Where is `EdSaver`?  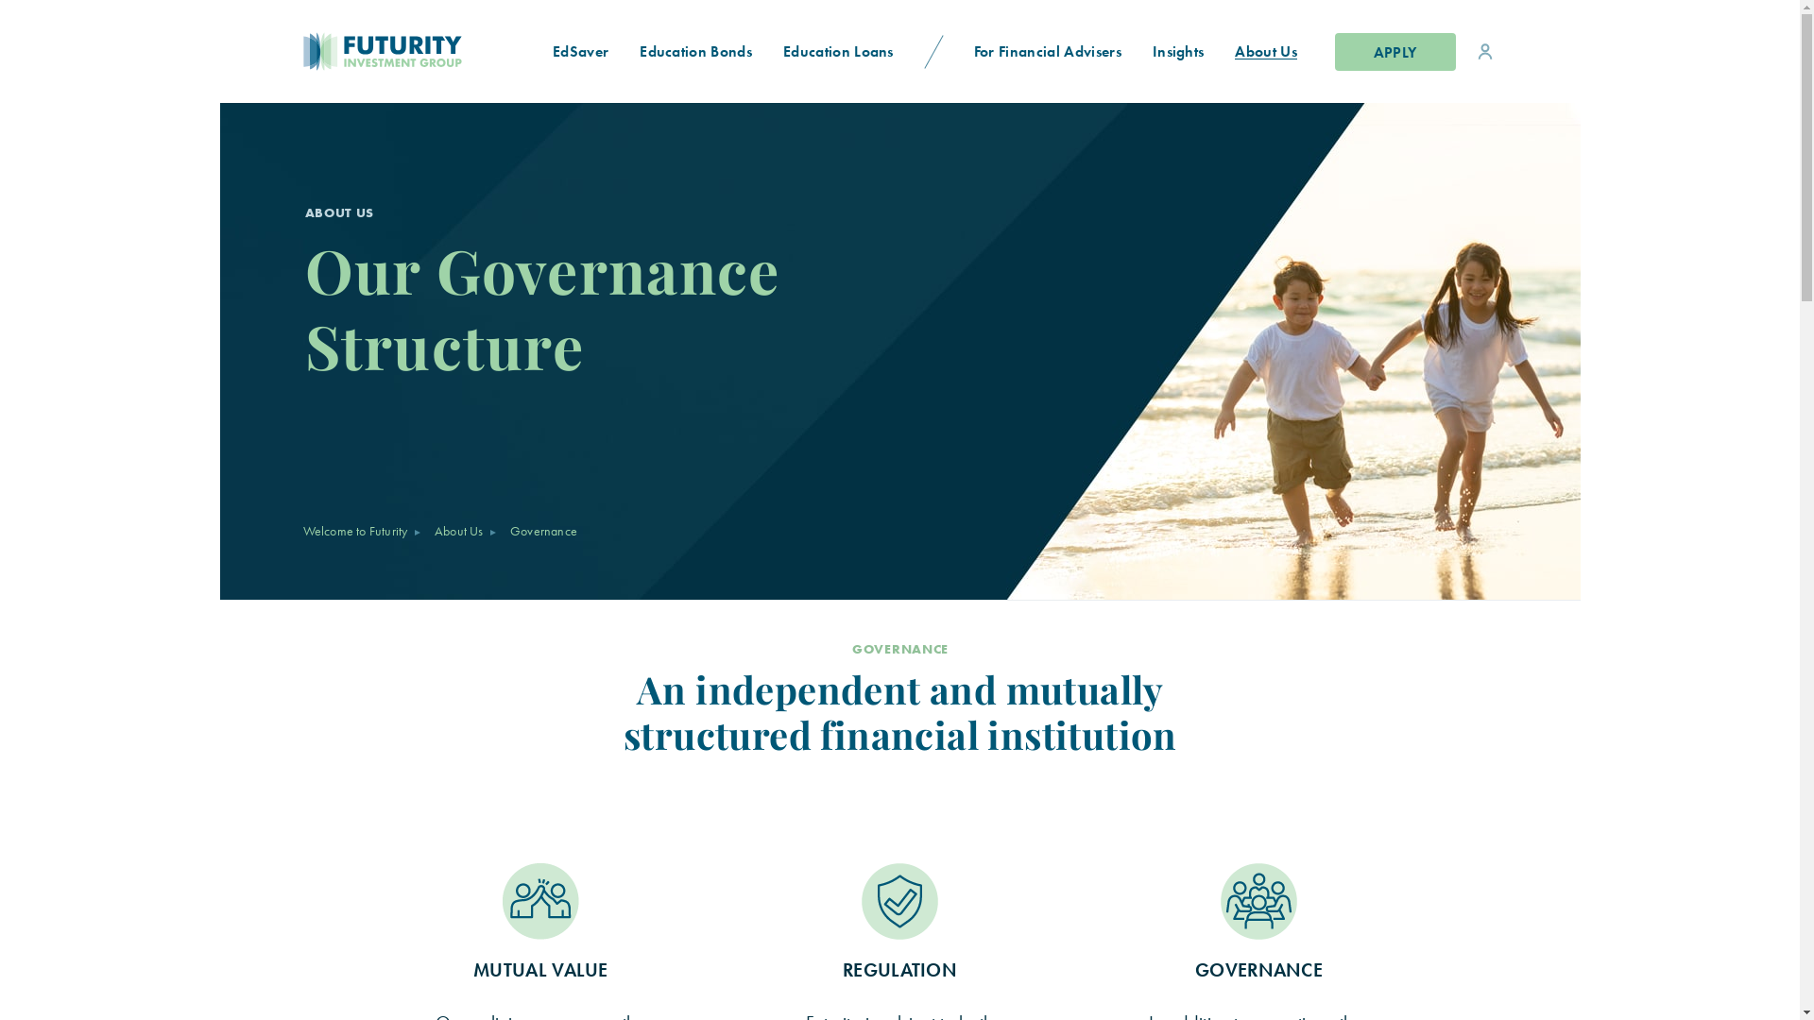 EdSaver is located at coordinates (580, 51).